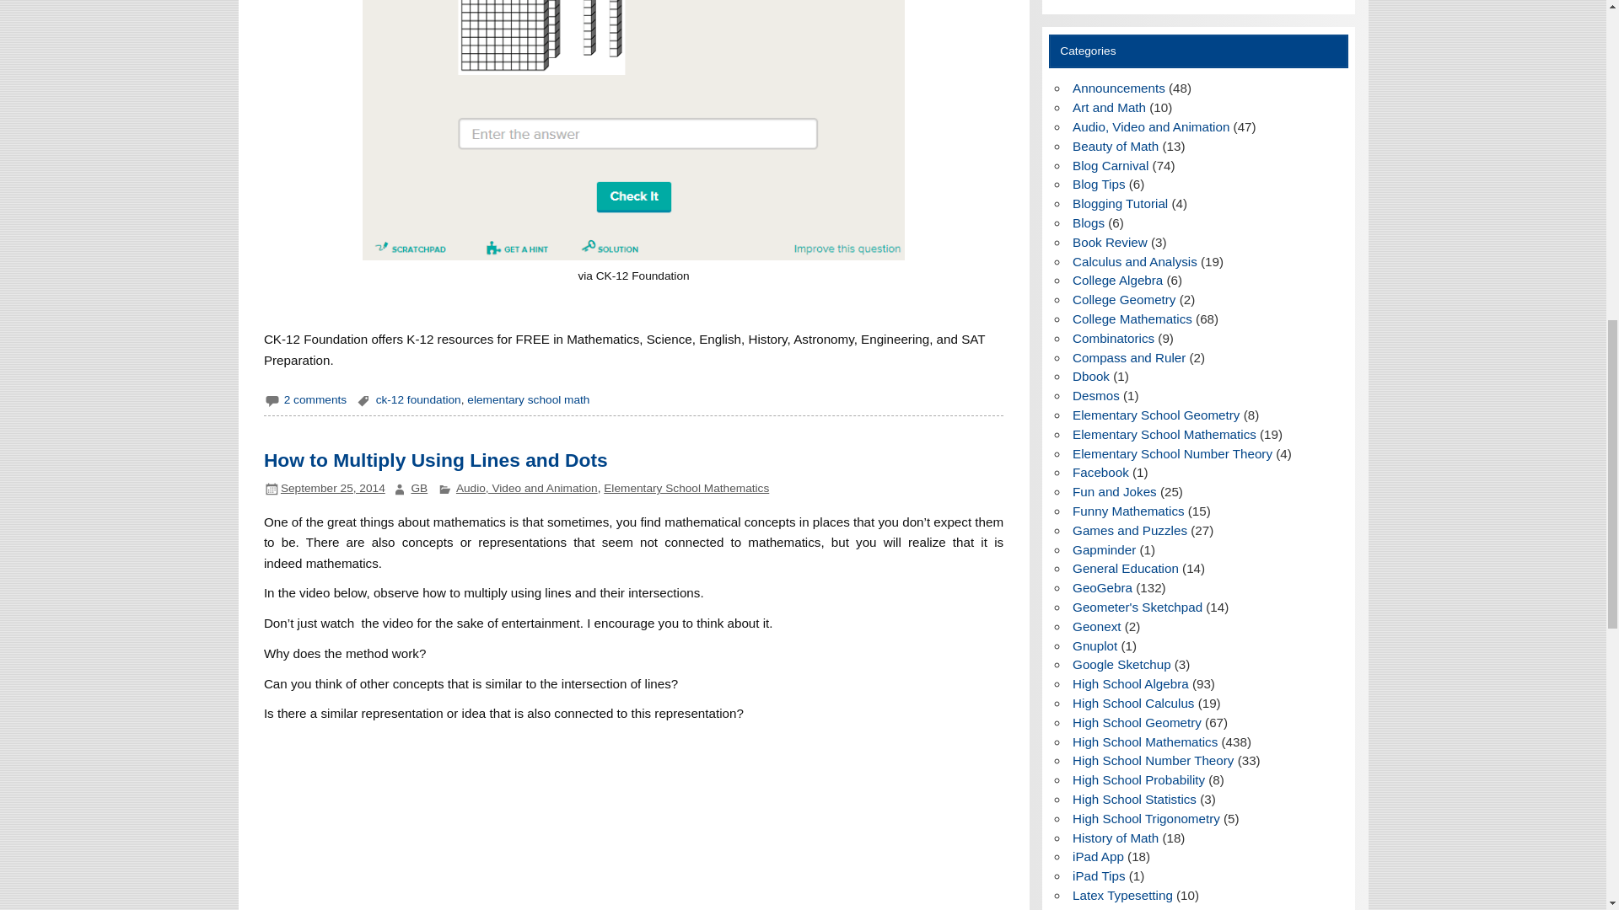 The height and width of the screenshot is (910, 1619). What do you see at coordinates (418, 399) in the screenshot?
I see `ck-12 foundation` at bounding box center [418, 399].